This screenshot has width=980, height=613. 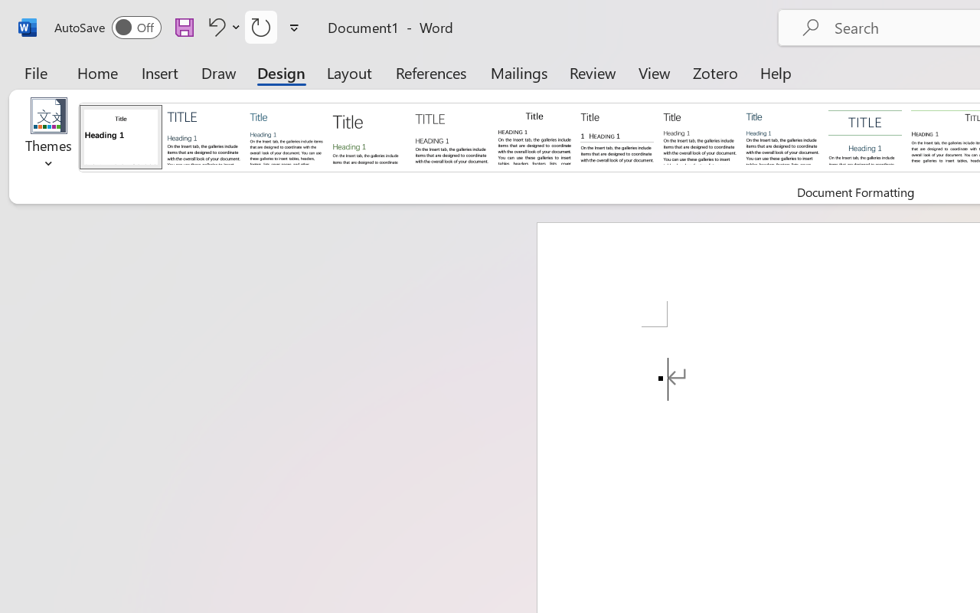 What do you see at coordinates (49, 138) in the screenshot?
I see `Themes` at bounding box center [49, 138].